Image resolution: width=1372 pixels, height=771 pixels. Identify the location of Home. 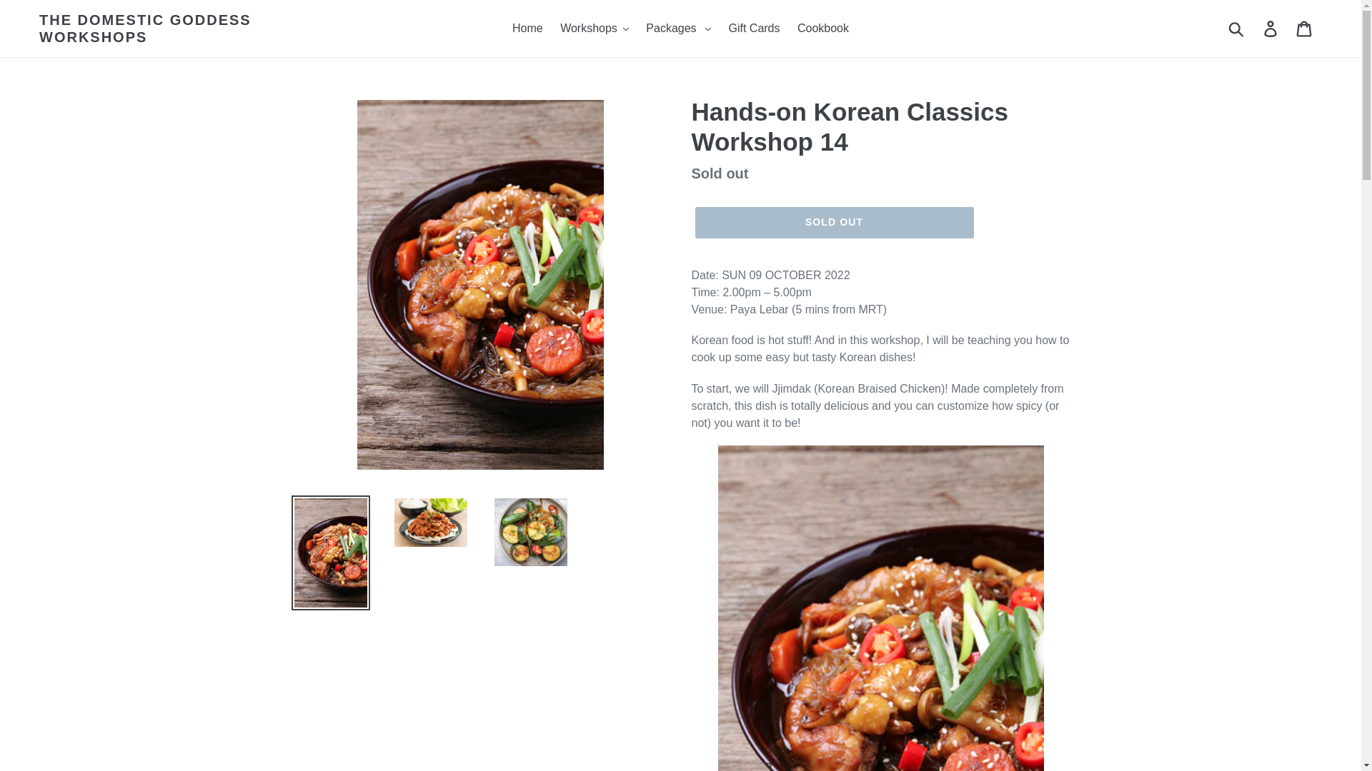
(527, 29).